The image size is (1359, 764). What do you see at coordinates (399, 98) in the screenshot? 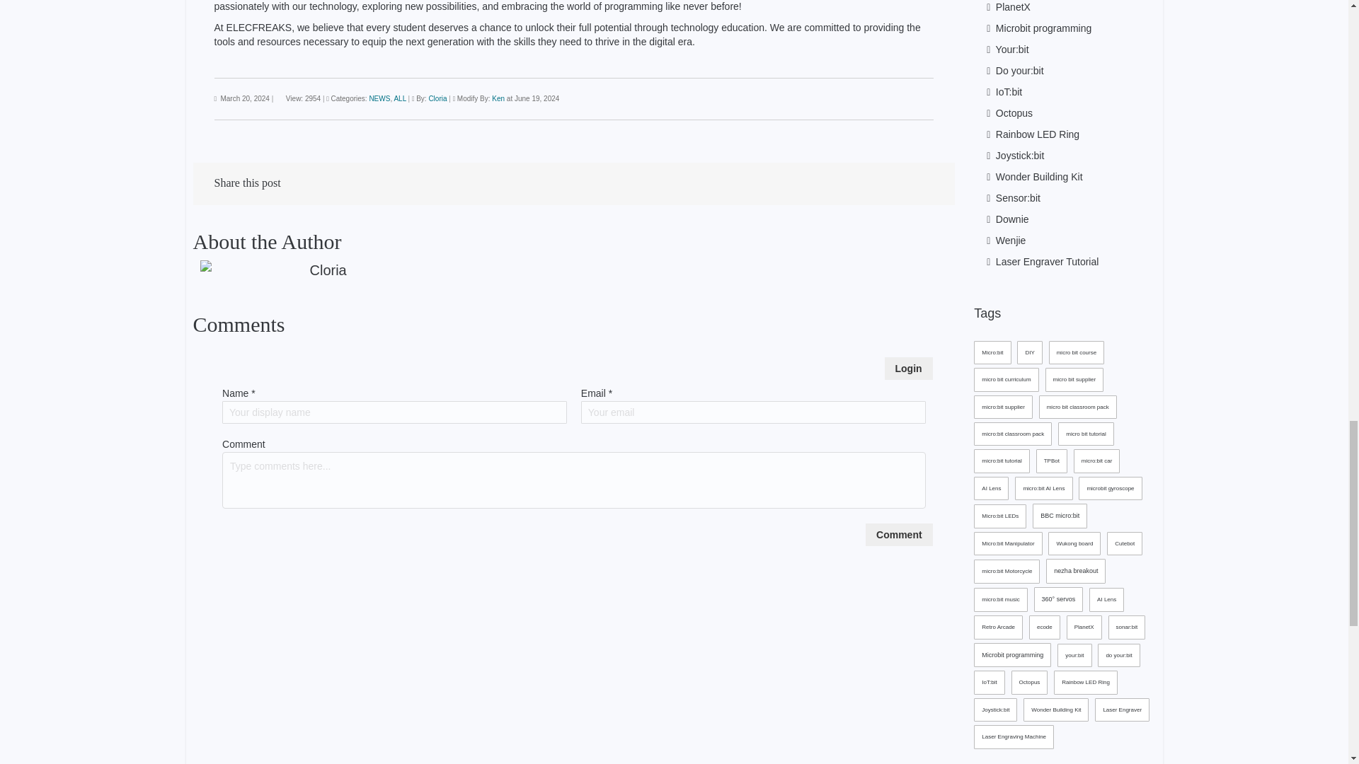
I see `ALL` at bounding box center [399, 98].